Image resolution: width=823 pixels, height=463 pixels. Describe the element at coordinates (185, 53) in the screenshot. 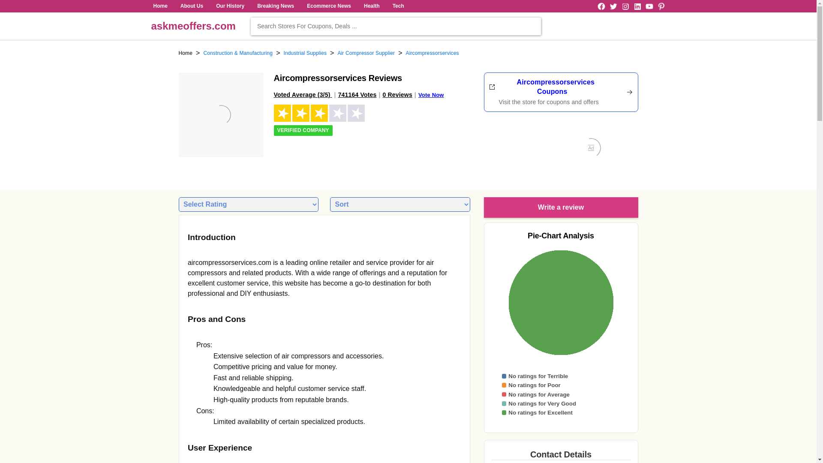

I see `Home` at that location.